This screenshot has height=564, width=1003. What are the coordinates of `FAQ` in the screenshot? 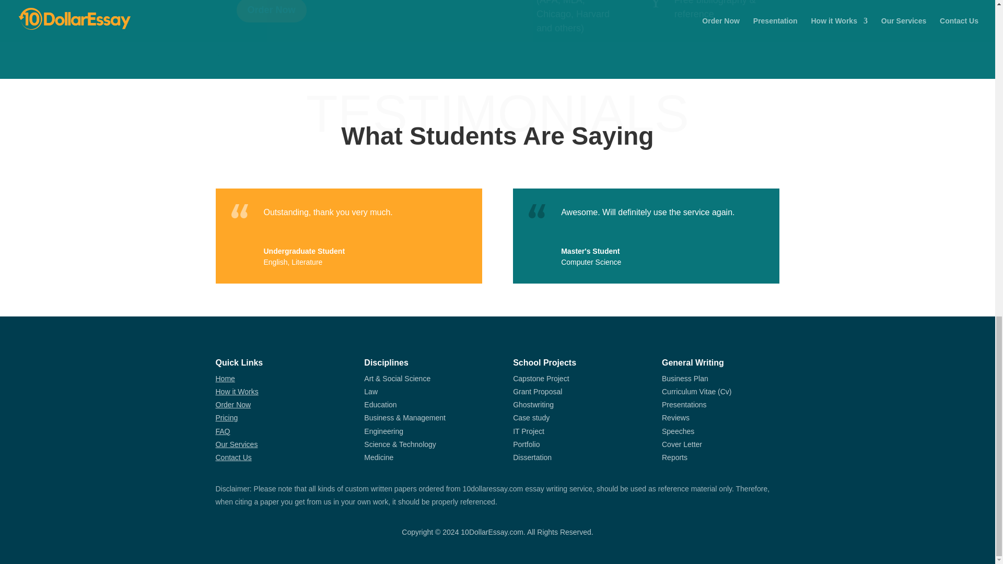 It's located at (223, 431).